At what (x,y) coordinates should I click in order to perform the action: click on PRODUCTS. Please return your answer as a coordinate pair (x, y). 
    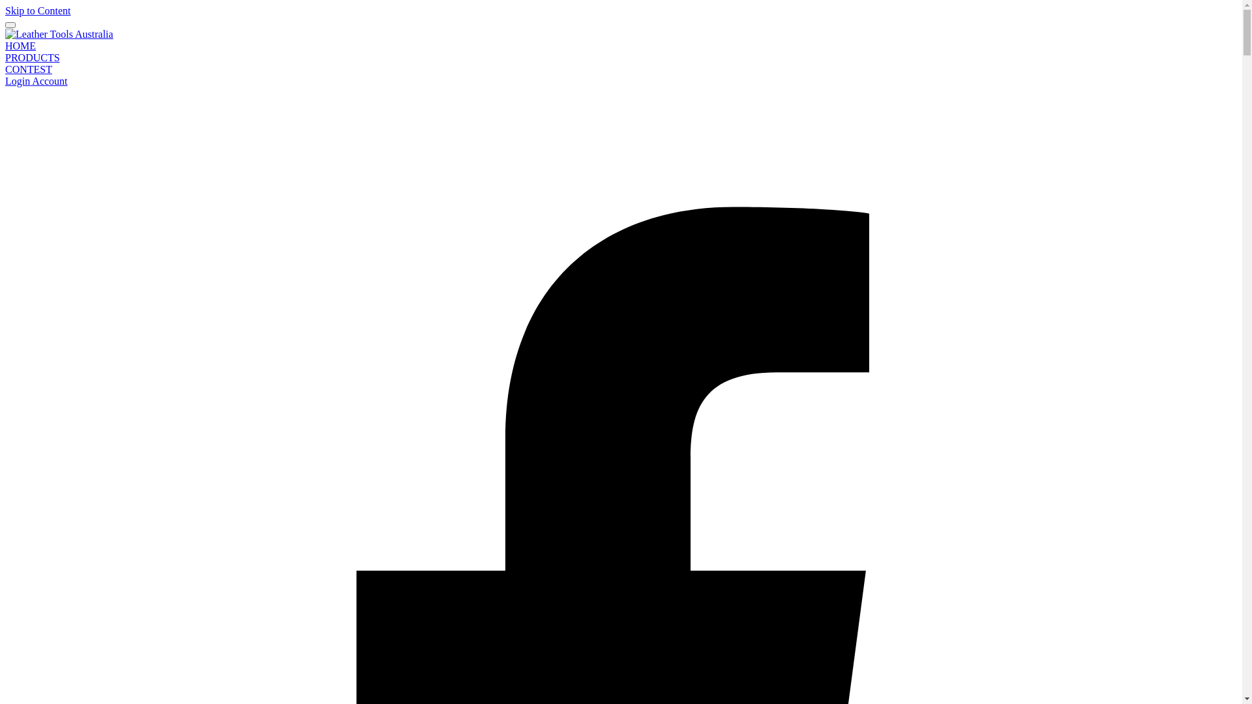
    Looking at the image, I should click on (33, 57).